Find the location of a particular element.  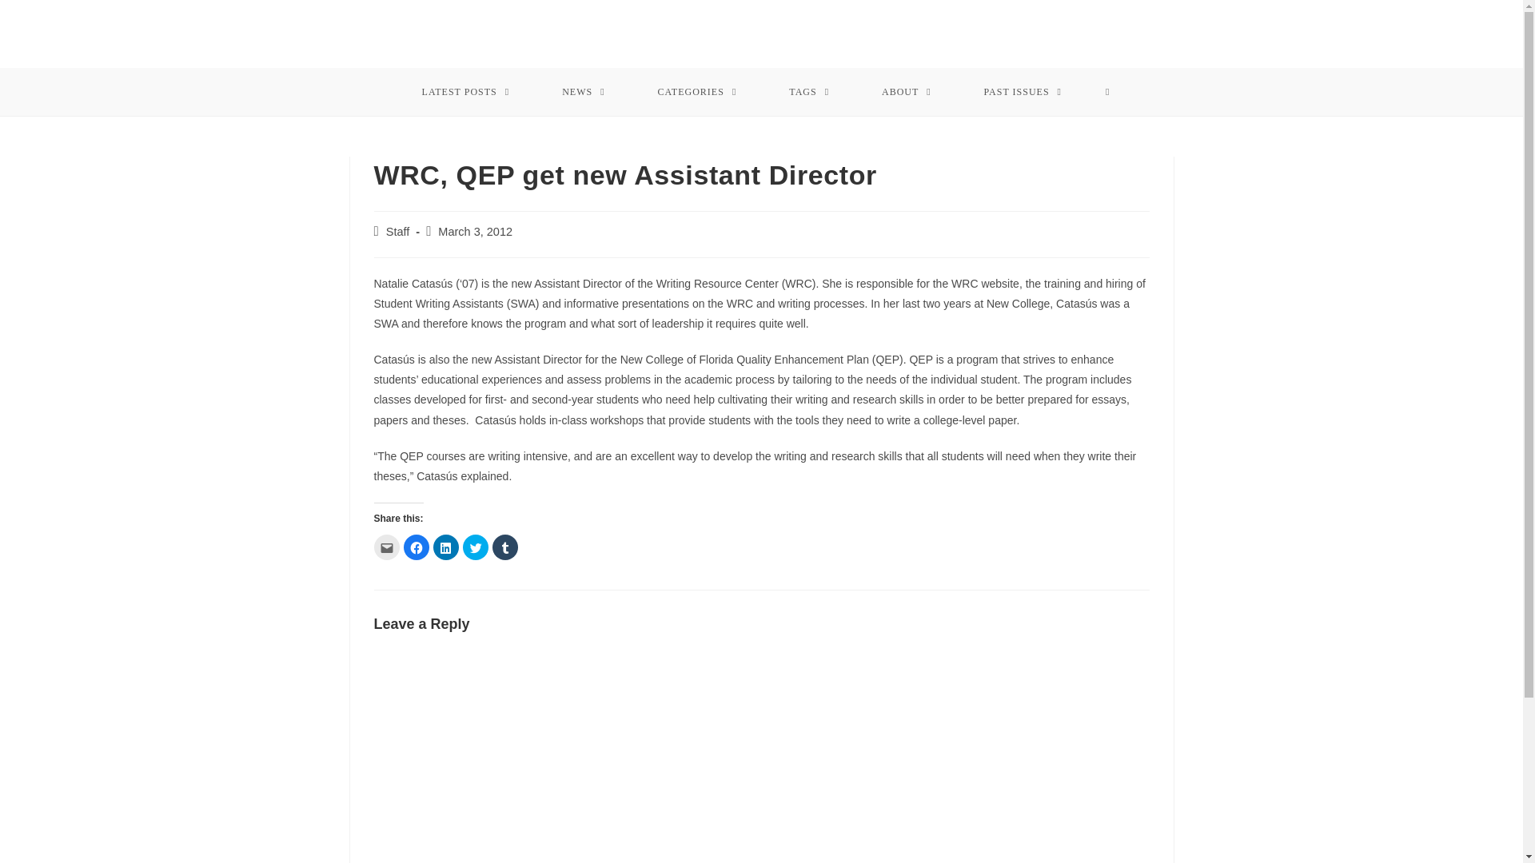

Click to share on Tumblr is located at coordinates (505, 547).